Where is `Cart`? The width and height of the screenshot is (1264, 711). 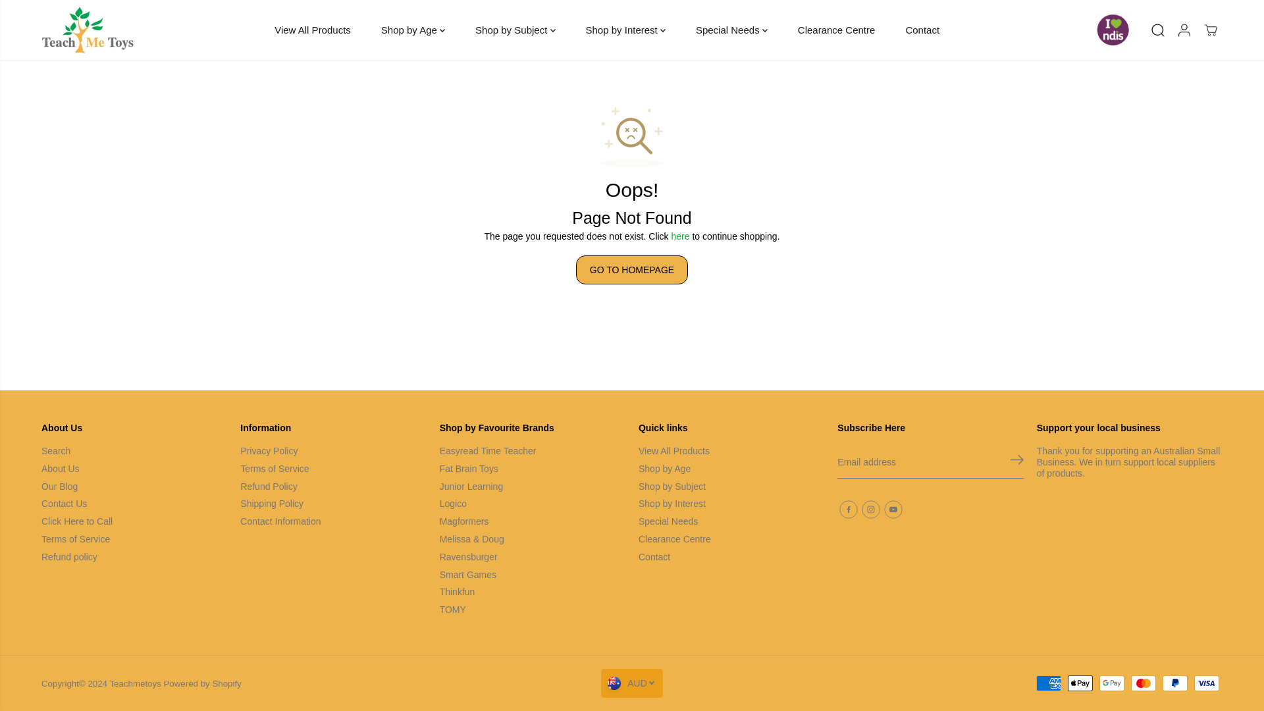 Cart is located at coordinates (1210, 30).